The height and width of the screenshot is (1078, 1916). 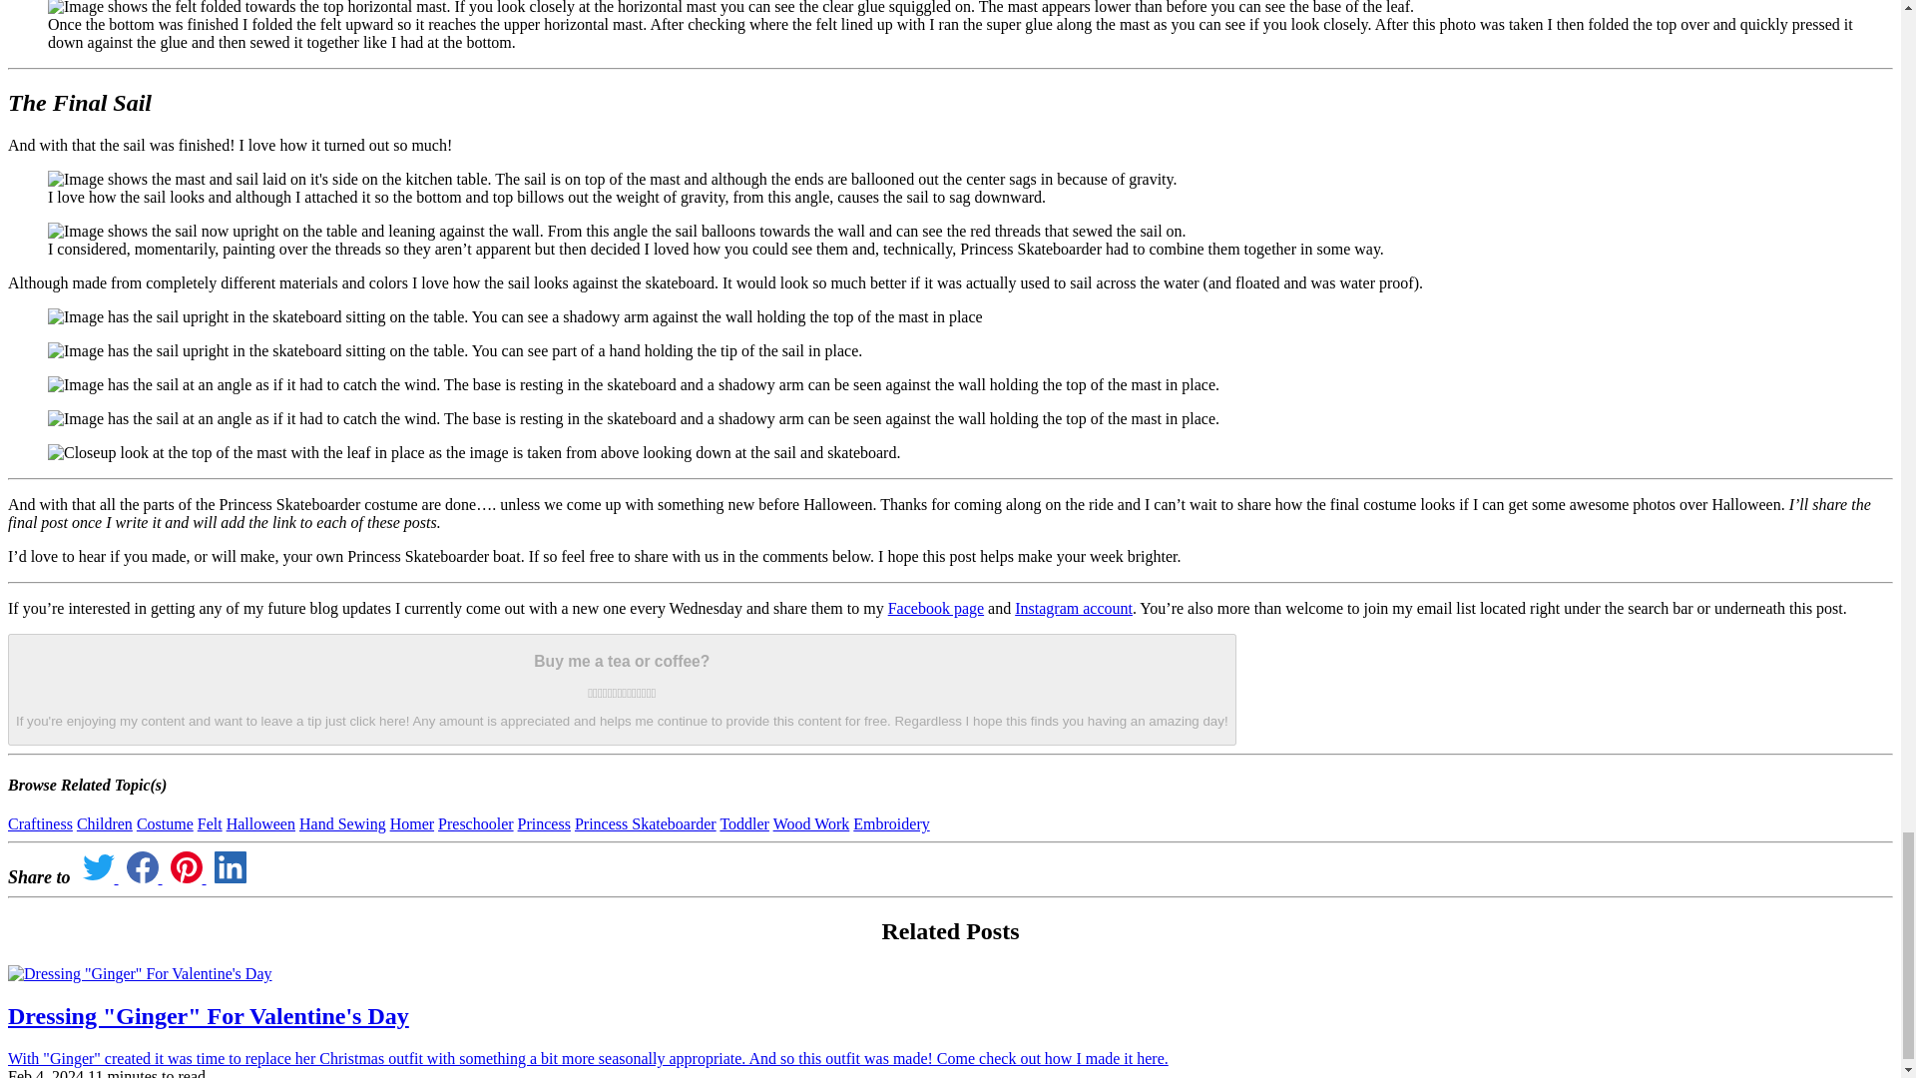 I want to click on Princess Skateboarder, so click(x=646, y=822).